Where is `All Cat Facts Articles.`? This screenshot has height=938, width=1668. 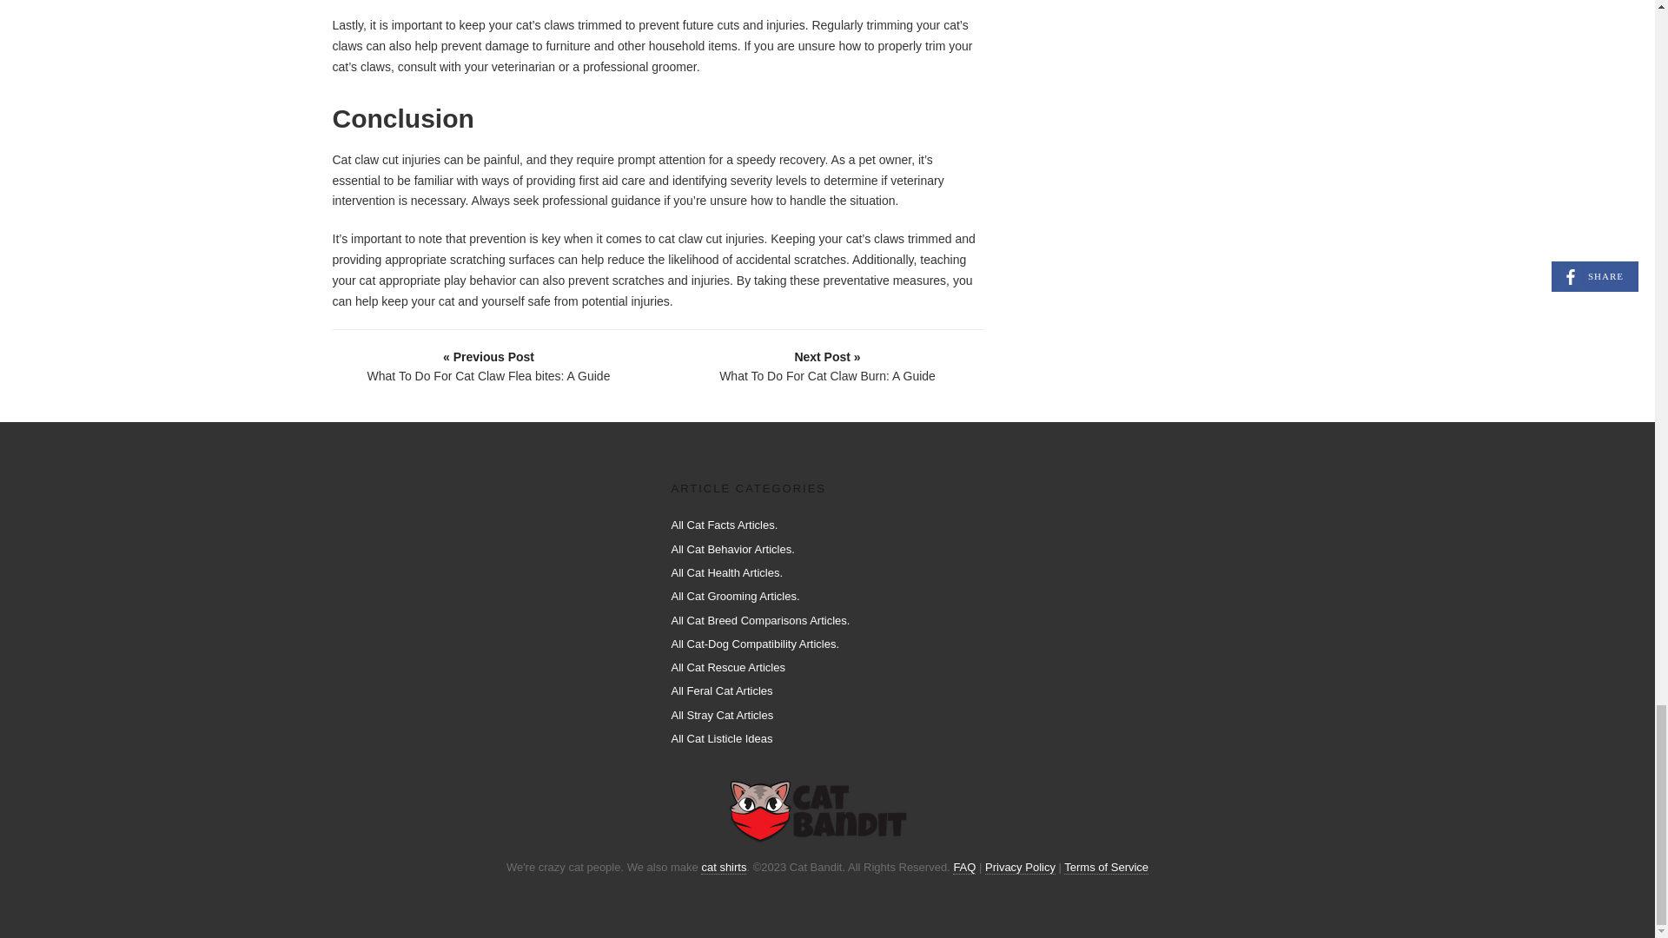 All Cat Facts Articles. is located at coordinates (723, 525).